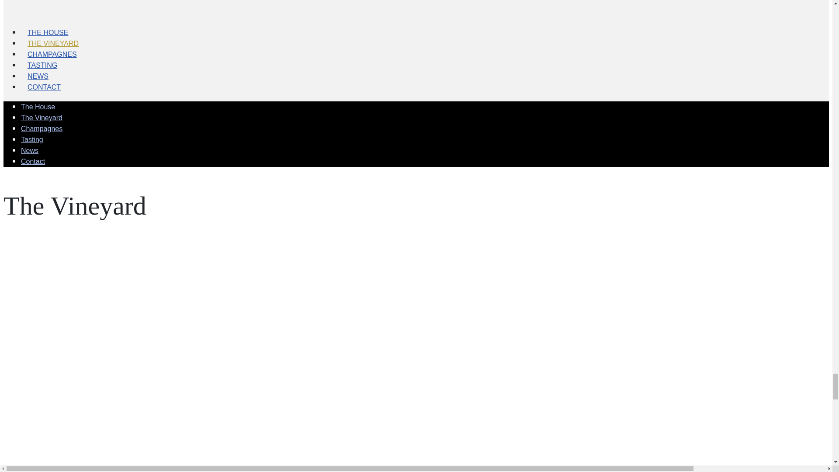 The width and height of the screenshot is (839, 472). What do you see at coordinates (32, 140) in the screenshot?
I see `Tasting` at bounding box center [32, 140].